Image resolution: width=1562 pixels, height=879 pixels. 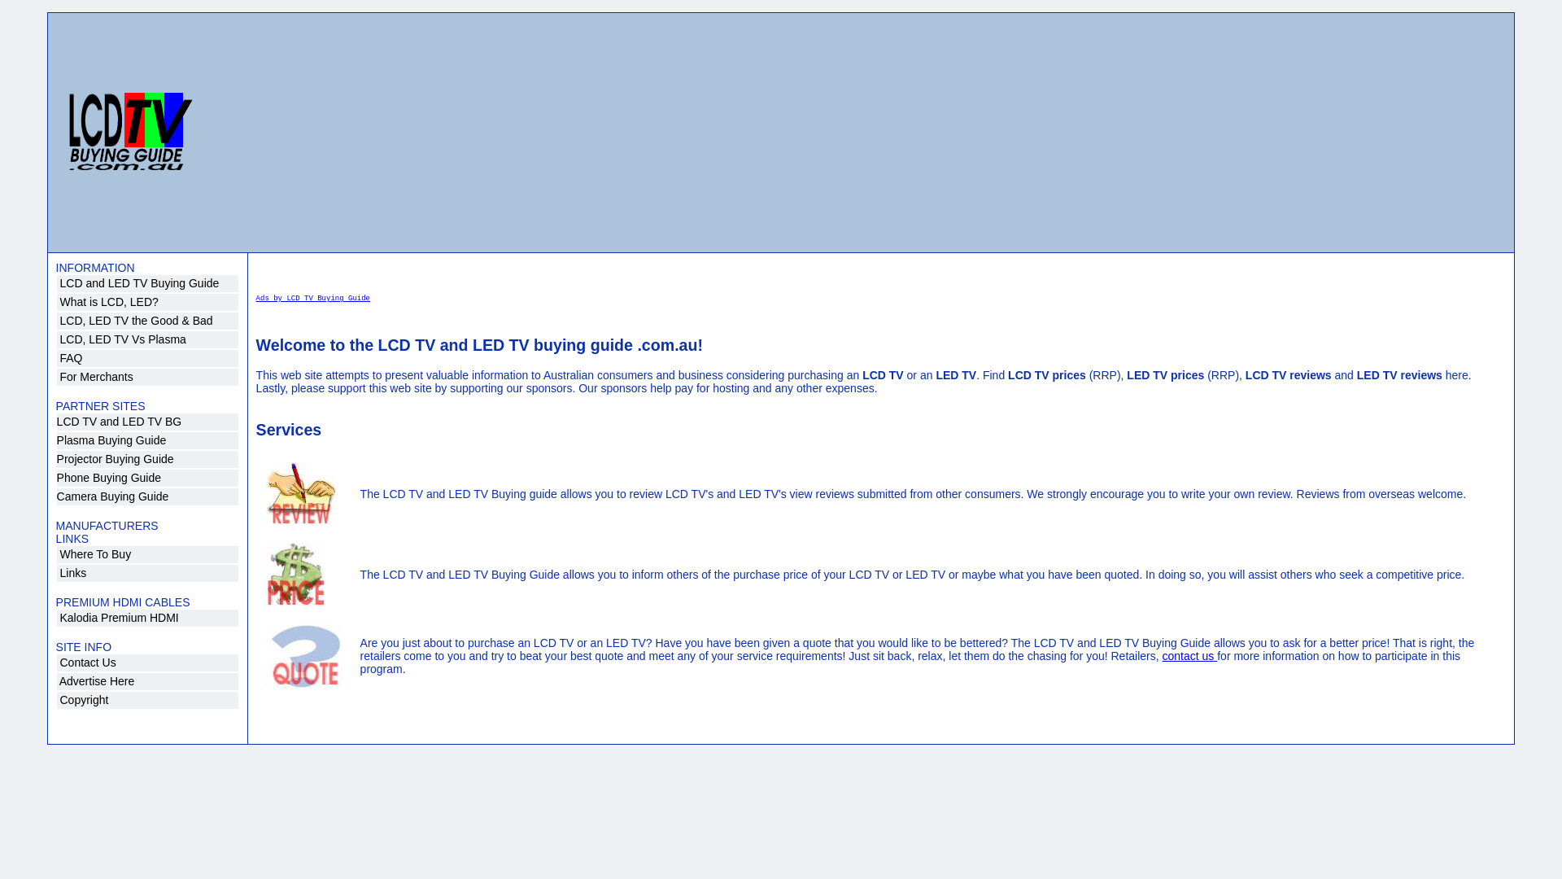 What do you see at coordinates (148, 340) in the screenshot?
I see ` LCD, LED TV Vs Plasma` at bounding box center [148, 340].